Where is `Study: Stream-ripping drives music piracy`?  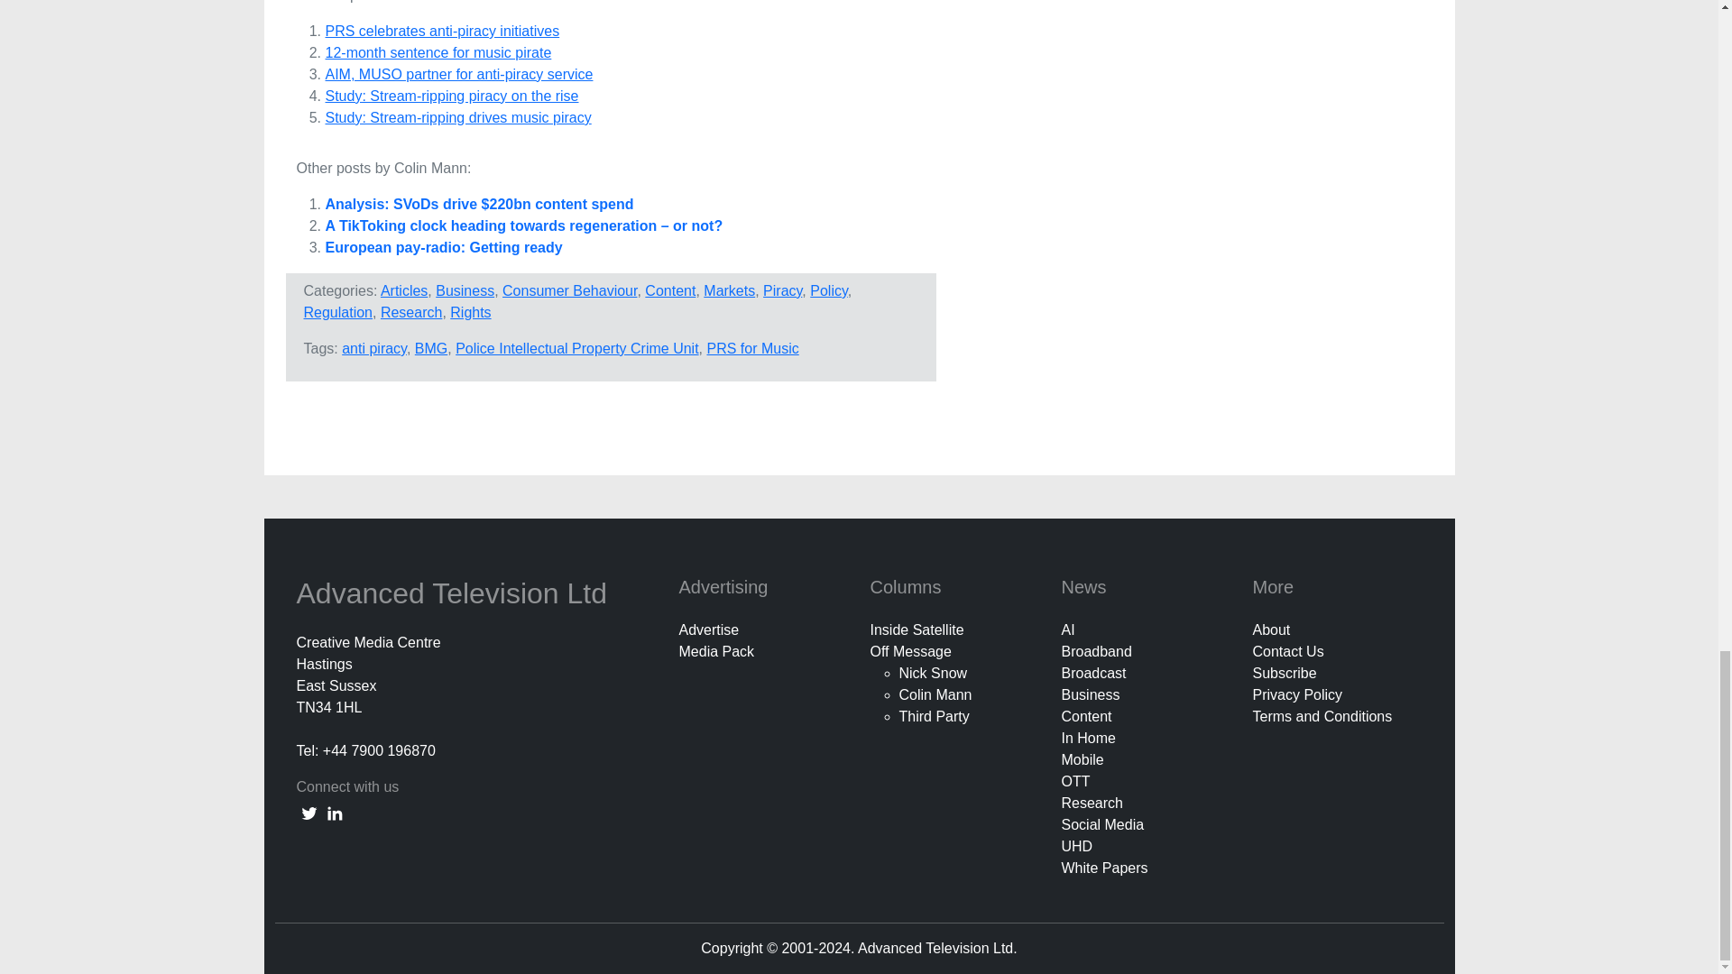 Study: Stream-ripping drives music piracy is located at coordinates (457, 117).